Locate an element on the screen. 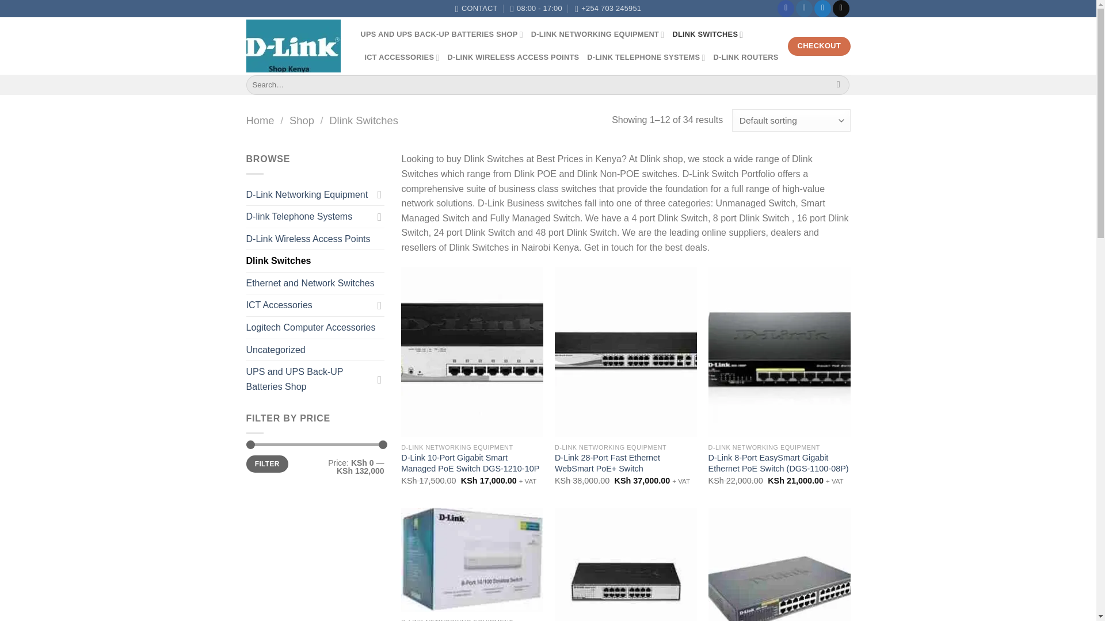  08:00 - 17:00  is located at coordinates (536, 9).